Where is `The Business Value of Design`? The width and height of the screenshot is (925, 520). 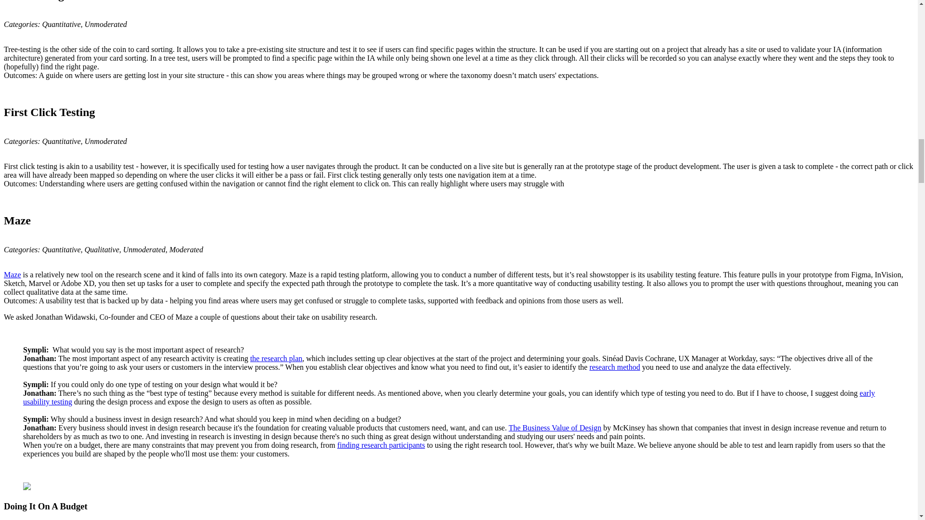
The Business Value of Design is located at coordinates (555, 428).